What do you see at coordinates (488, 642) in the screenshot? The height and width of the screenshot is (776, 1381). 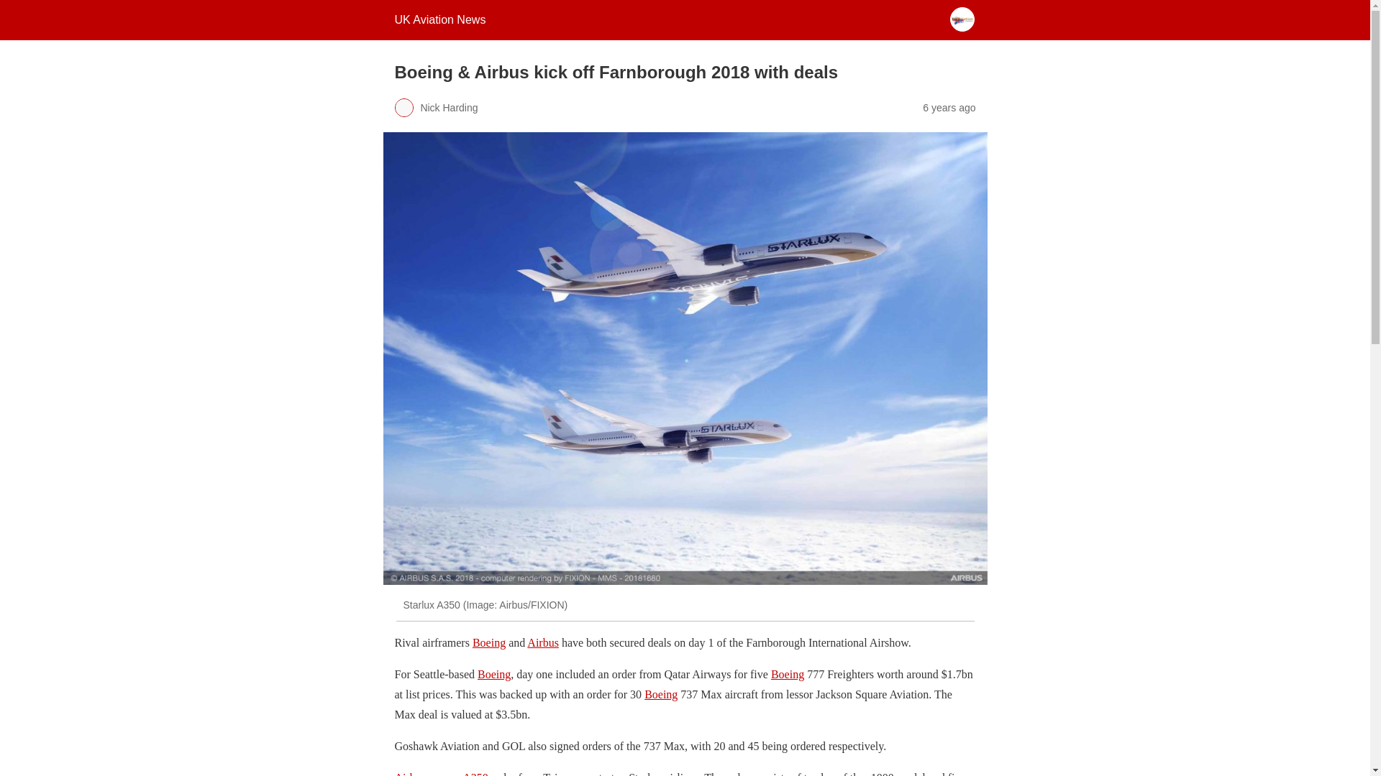 I see `Boeing` at bounding box center [488, 642].